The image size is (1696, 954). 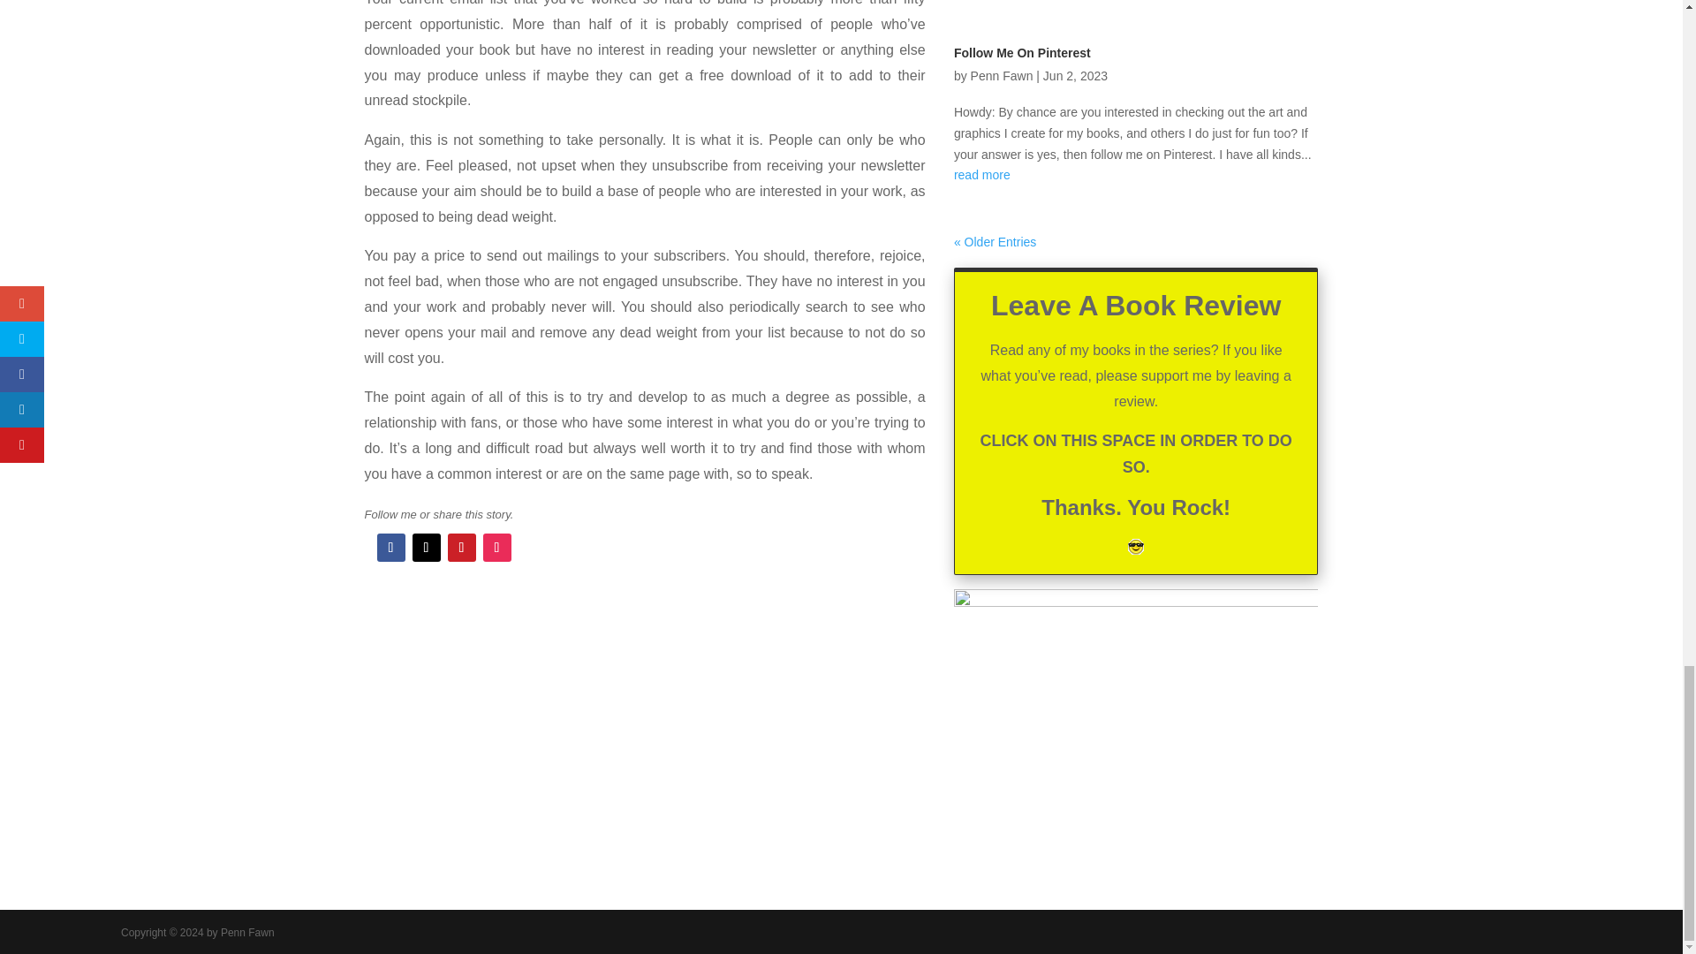 I want to click on Penn Fawn, so click(x=1002, y=75).